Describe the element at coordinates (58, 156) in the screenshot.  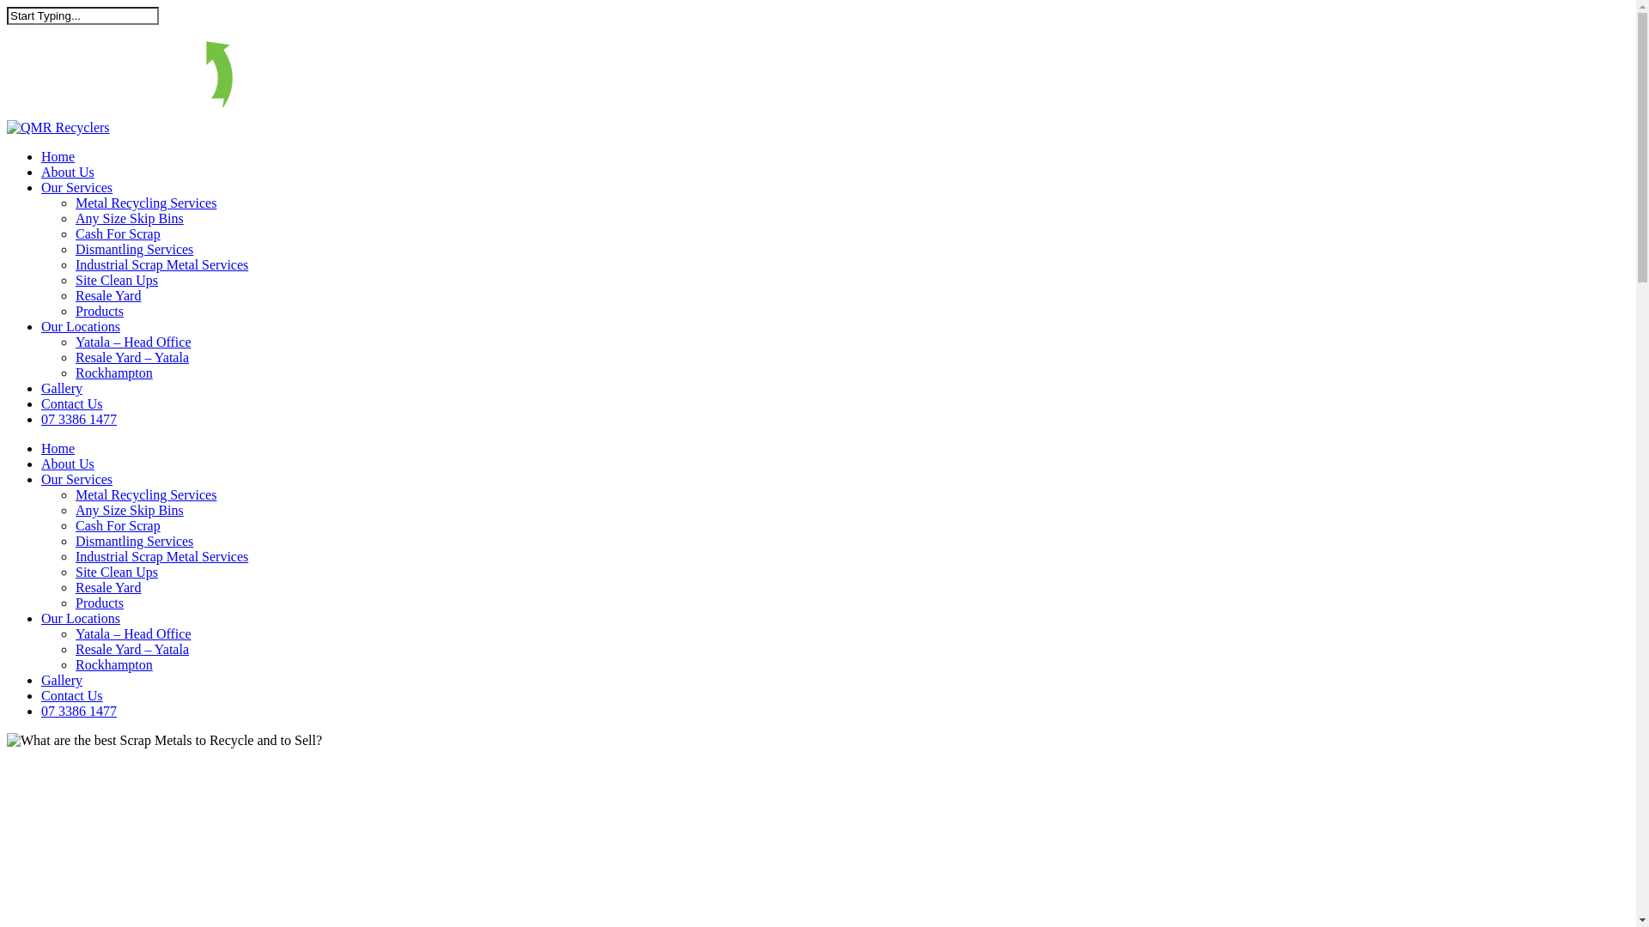
I see `Home` at that location.